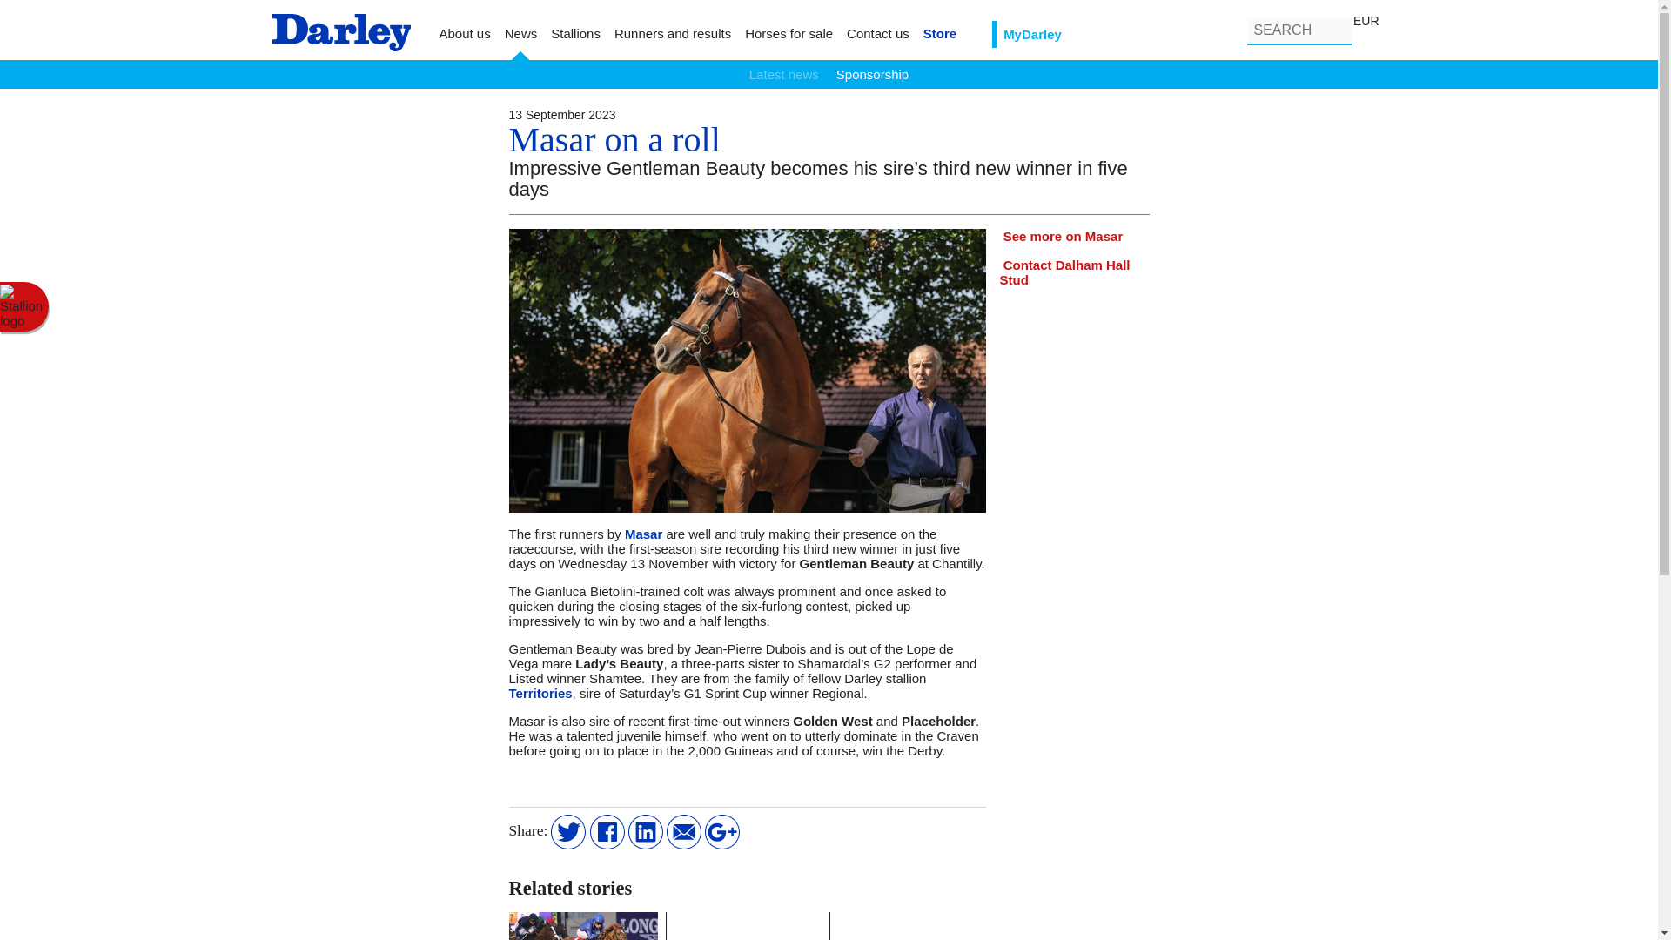 Image resolution: width=1671 pixels, height=940 pixels. I want to click on Search, so click(1335, 31).